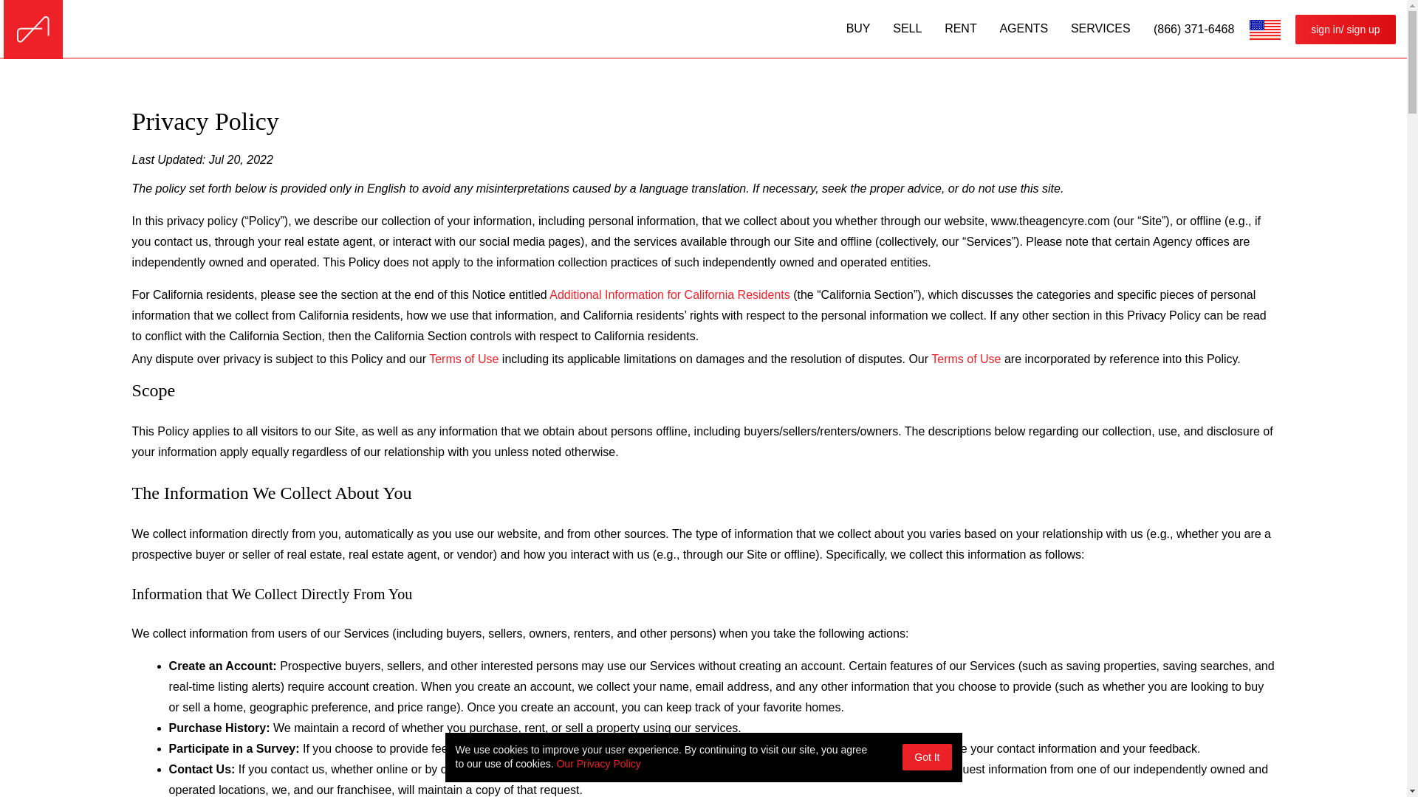  Describe the element at coordinates (907, 28) in the screenshot. I see `SELL` at that location.